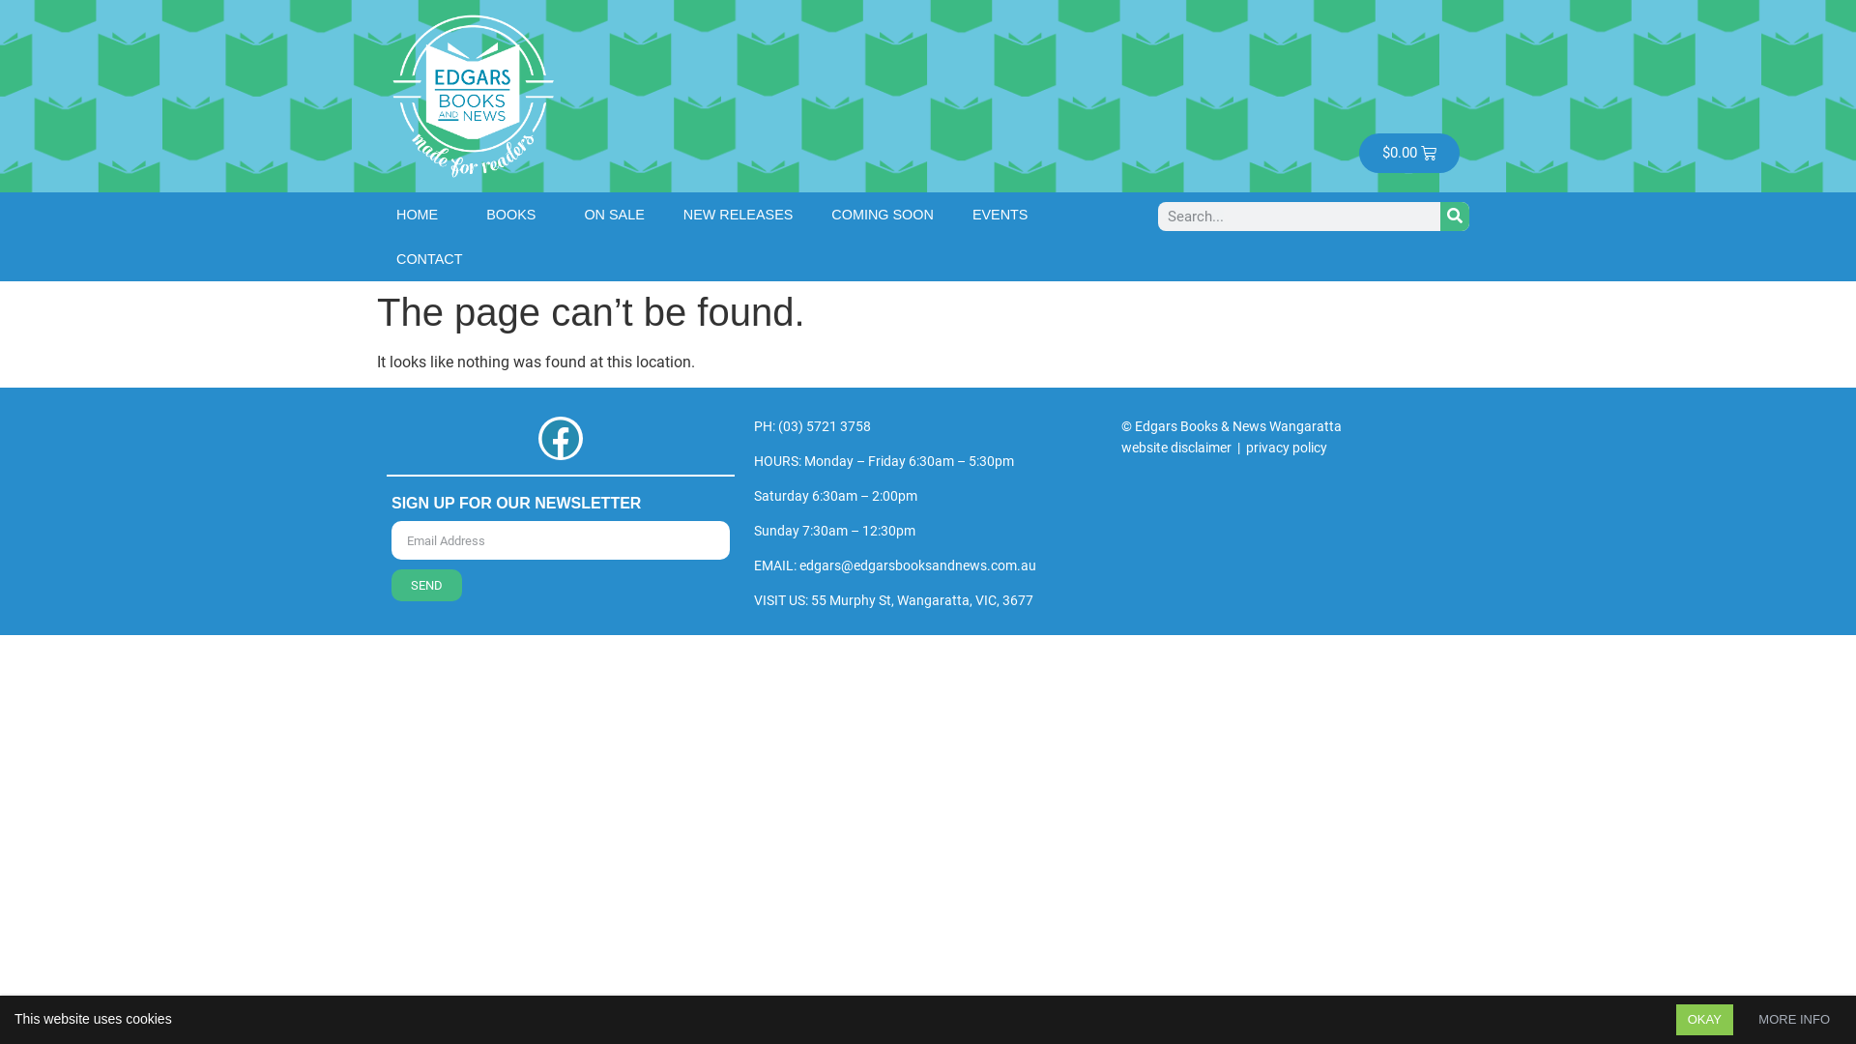  What do you see at coordinates (1287, 447) in the screenshot?
I see `privacy policy` at bounding box center [1287, 447].